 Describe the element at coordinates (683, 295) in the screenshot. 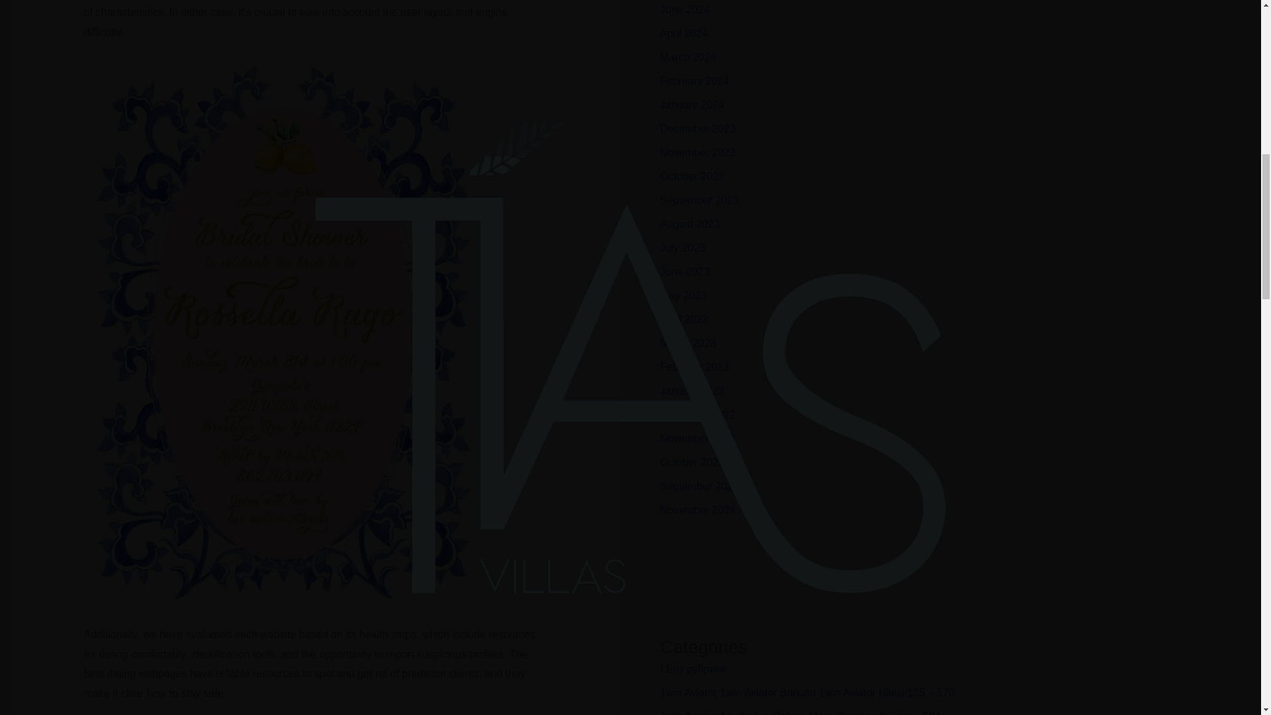

I see `May 2023` at that location.